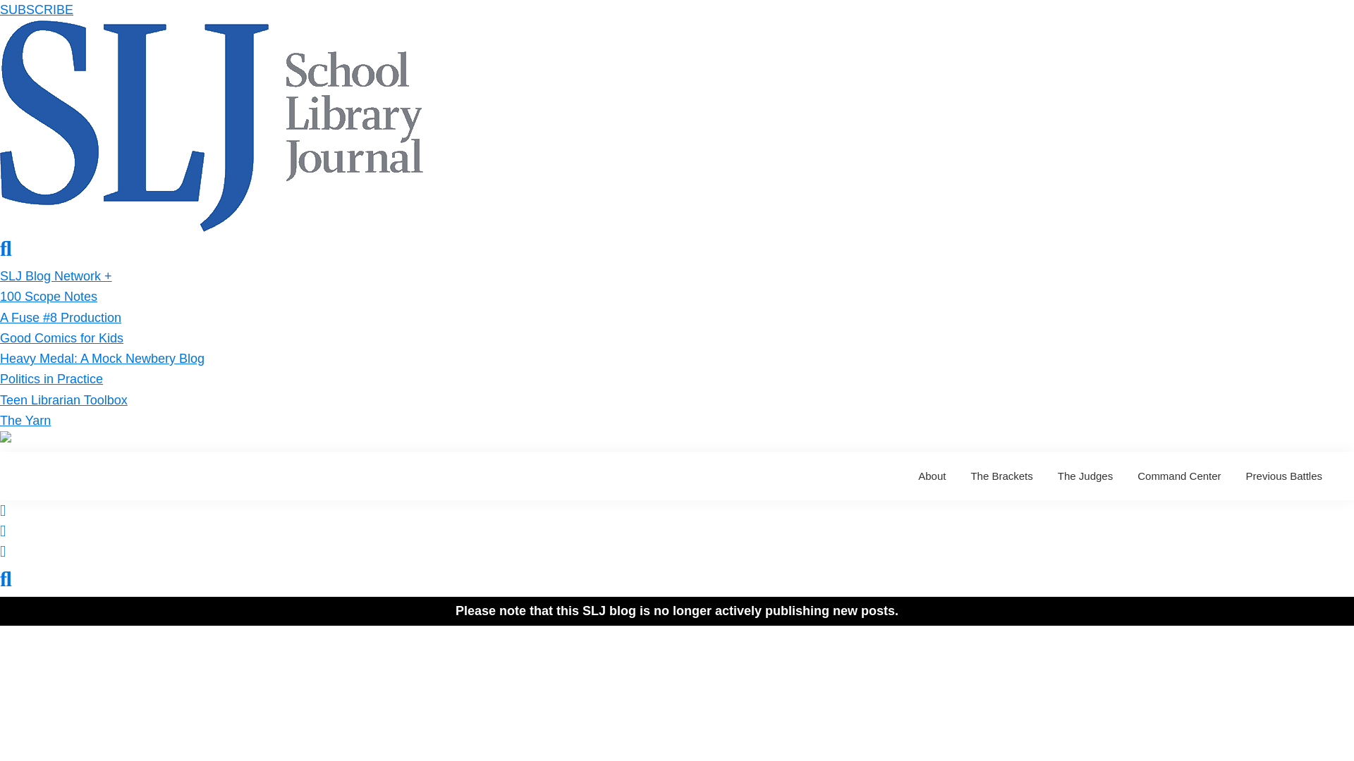 The width and height of the screenshot is (1354, 761). Describe the element at coordinates (1178, 476) in the screenshot. I see `Command Center` at that location.